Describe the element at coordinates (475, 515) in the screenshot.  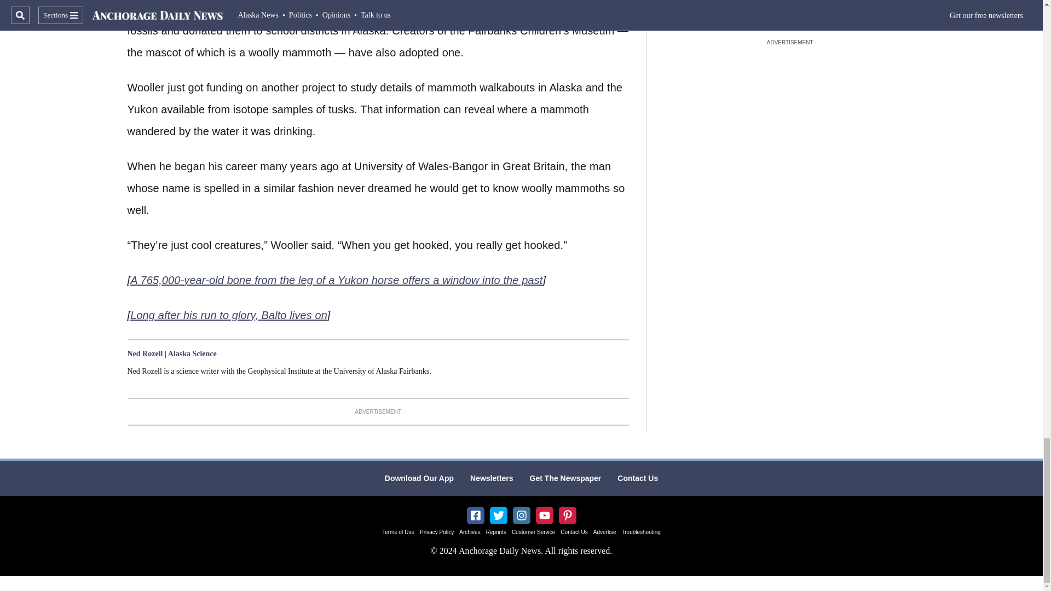
I see `Facebook IconAnchorage Daily News Facebook Page` at that location.